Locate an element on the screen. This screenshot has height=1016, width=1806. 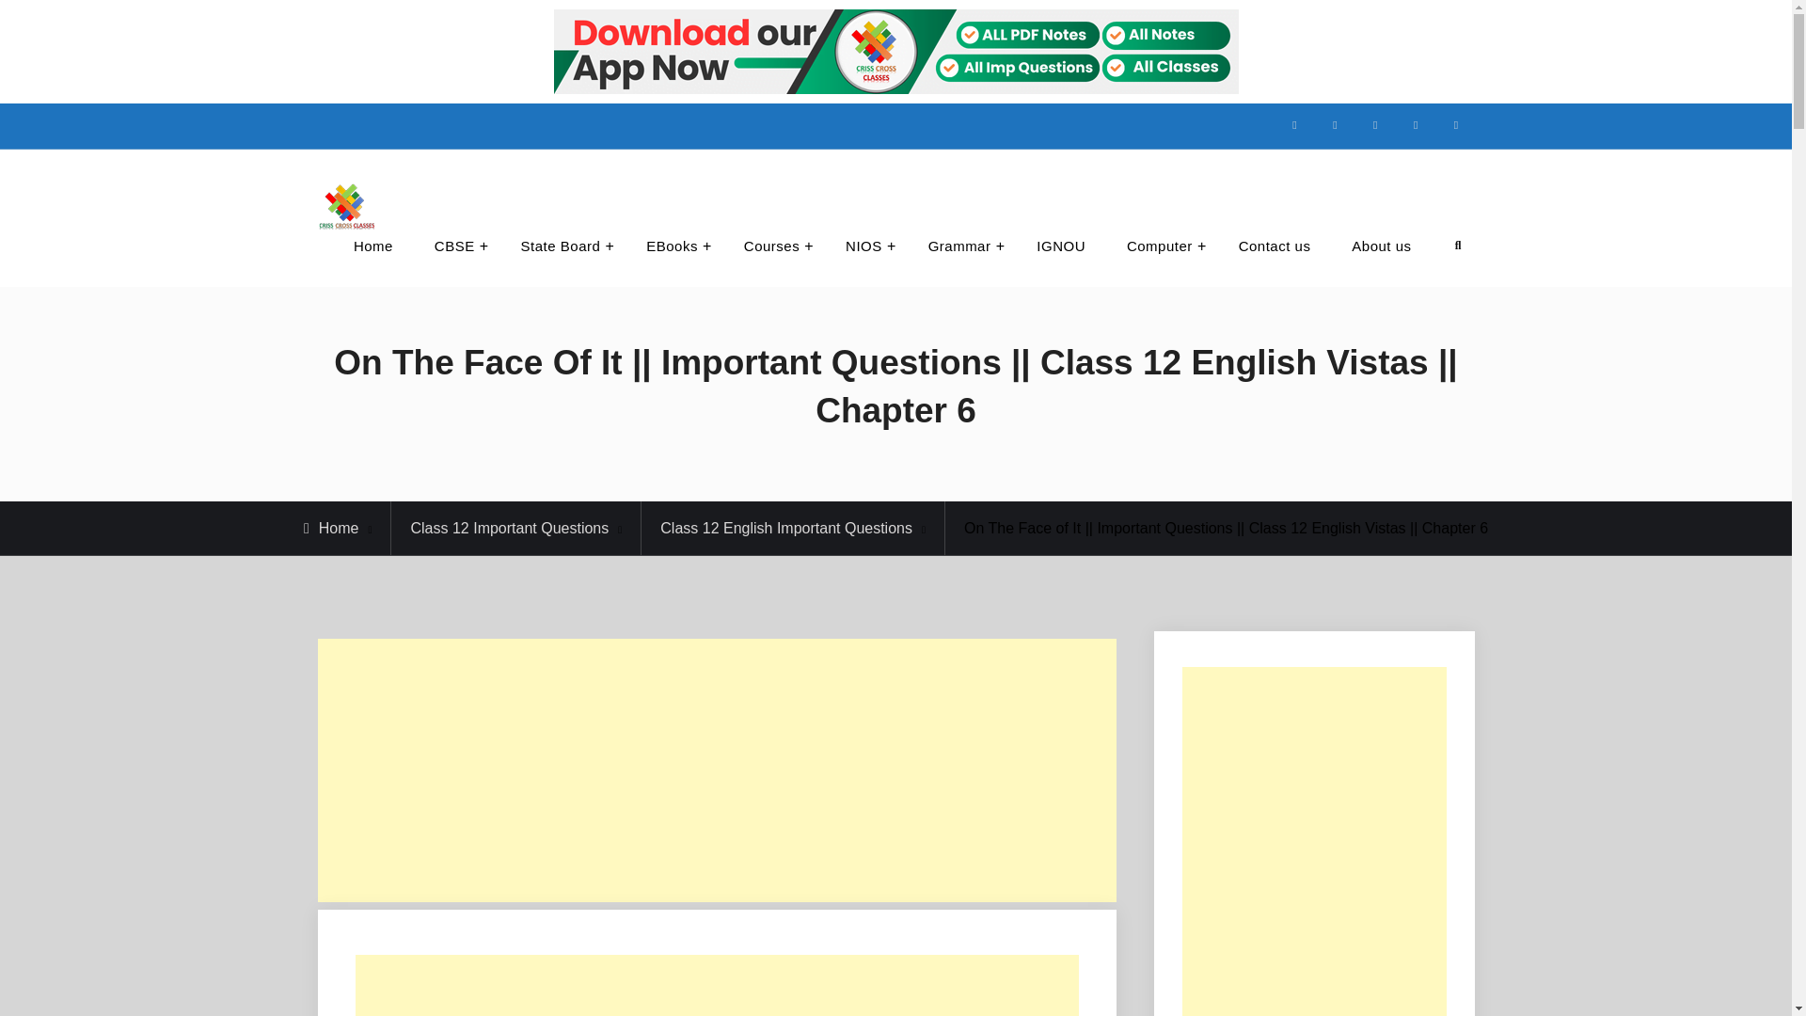
State Board is located at coordinates (562, 246).